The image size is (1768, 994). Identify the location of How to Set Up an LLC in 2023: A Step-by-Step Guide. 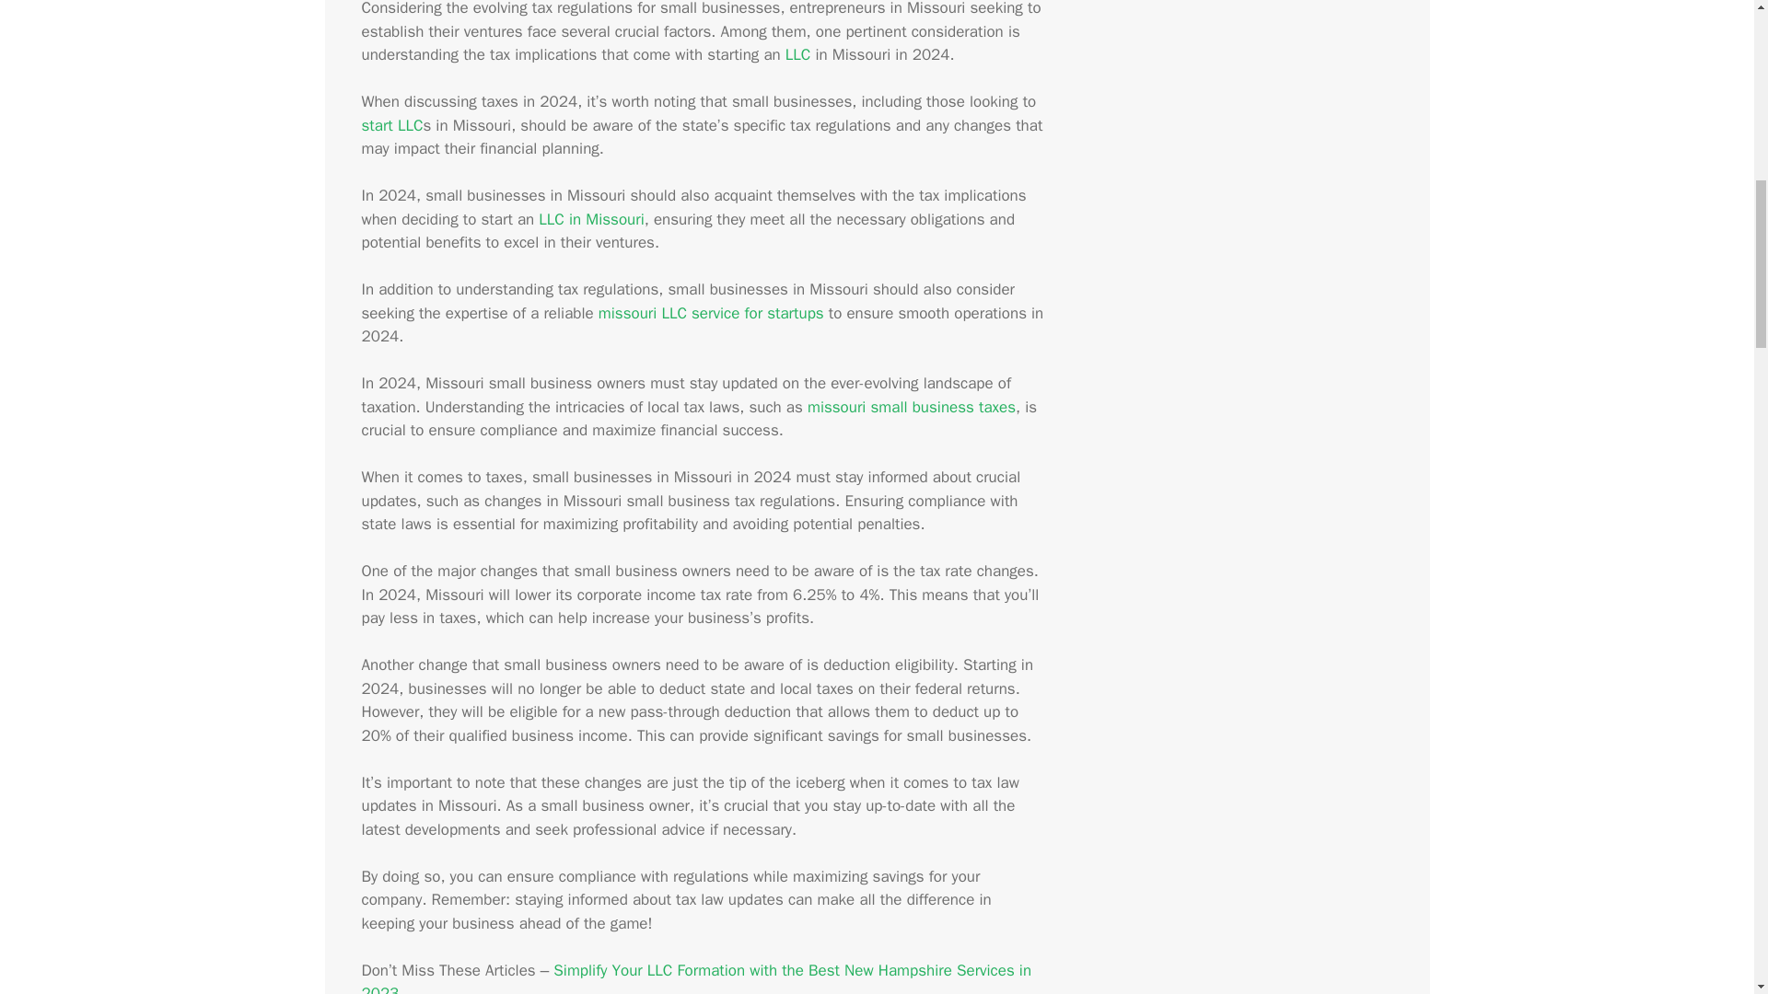
(797, 54).